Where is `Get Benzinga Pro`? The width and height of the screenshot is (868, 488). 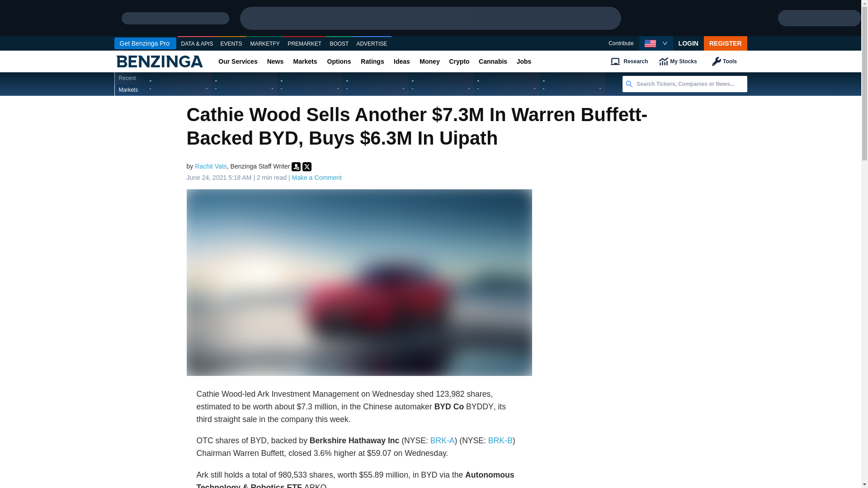
Get Benzinga Pro is located at coordinates (145, 43).